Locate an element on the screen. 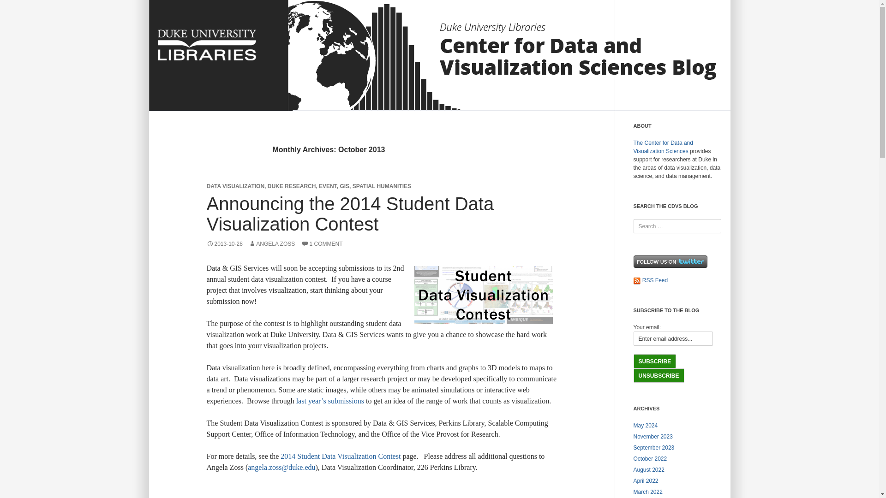 The height and width of the screenshot is (498, 886). Enter email address... is located at coordinates (673, 338).